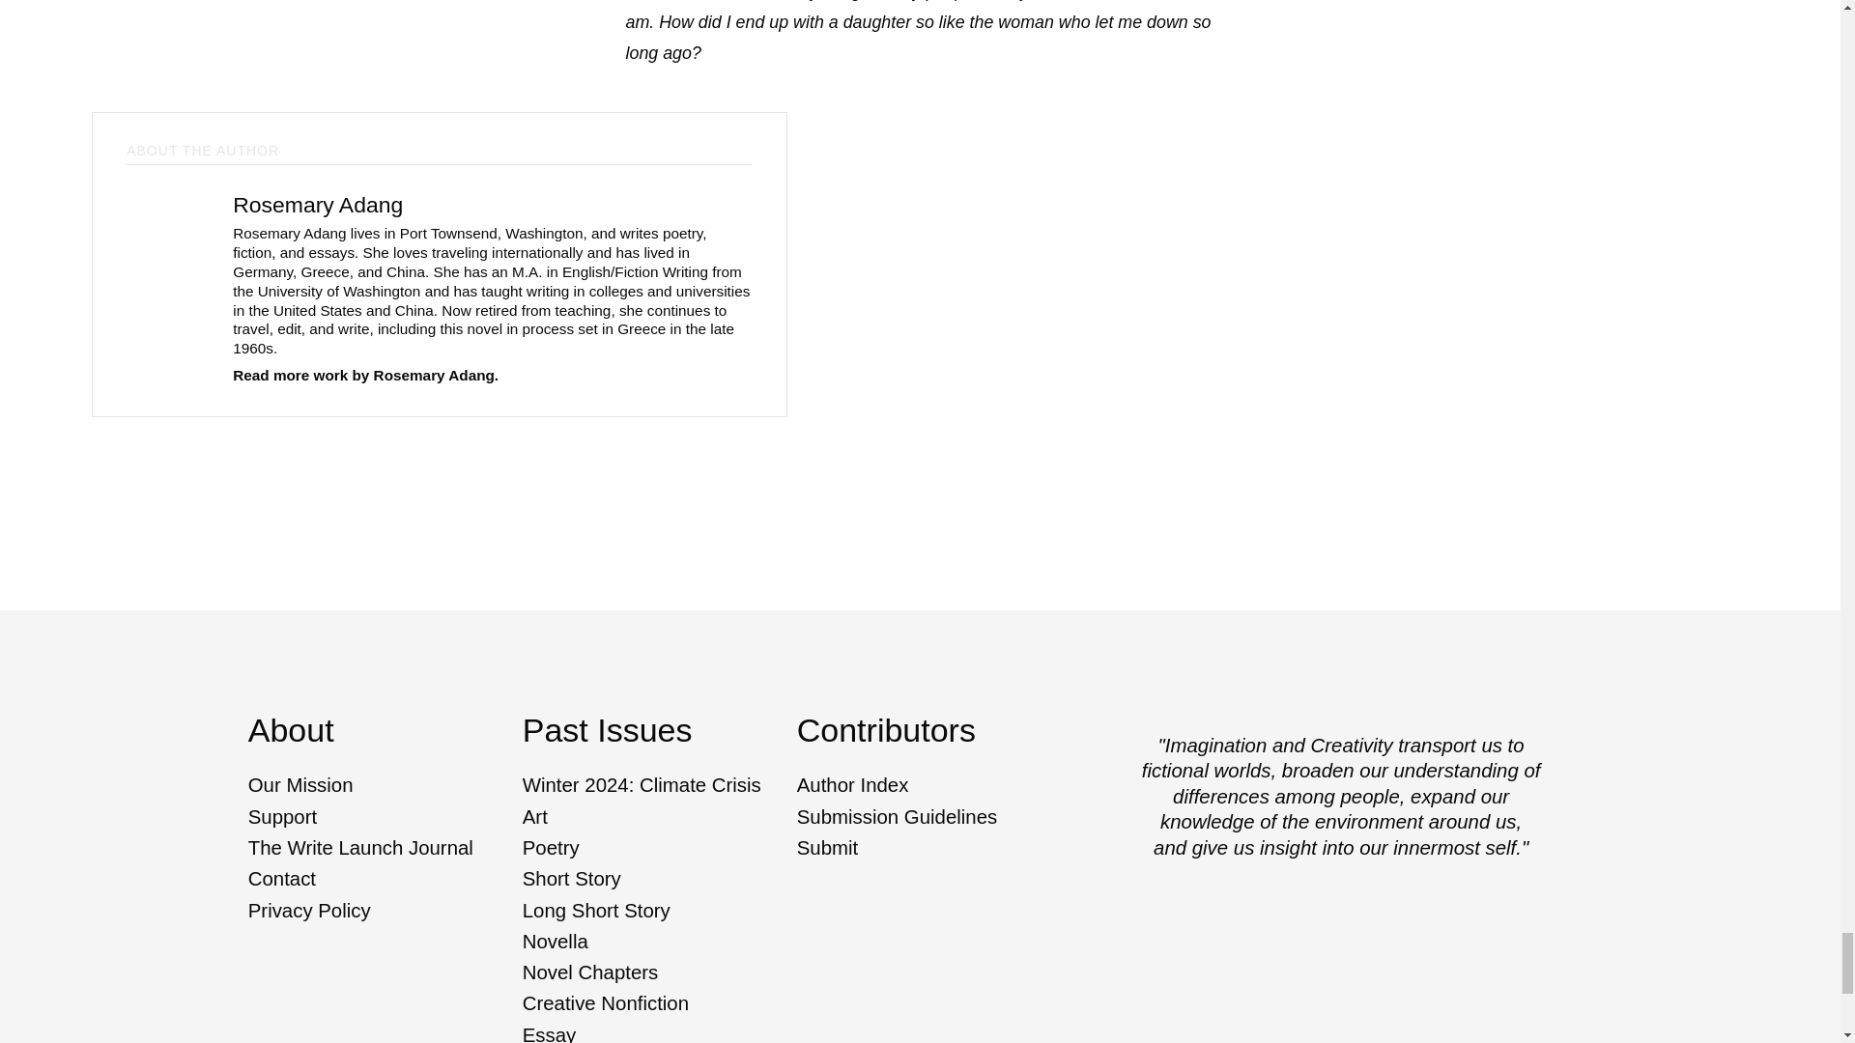 This screenshot has width=1855, height=1043. Describe the element at coordinates (317, 204) in the screenshot. I see `Rosemary Adang` at that location.